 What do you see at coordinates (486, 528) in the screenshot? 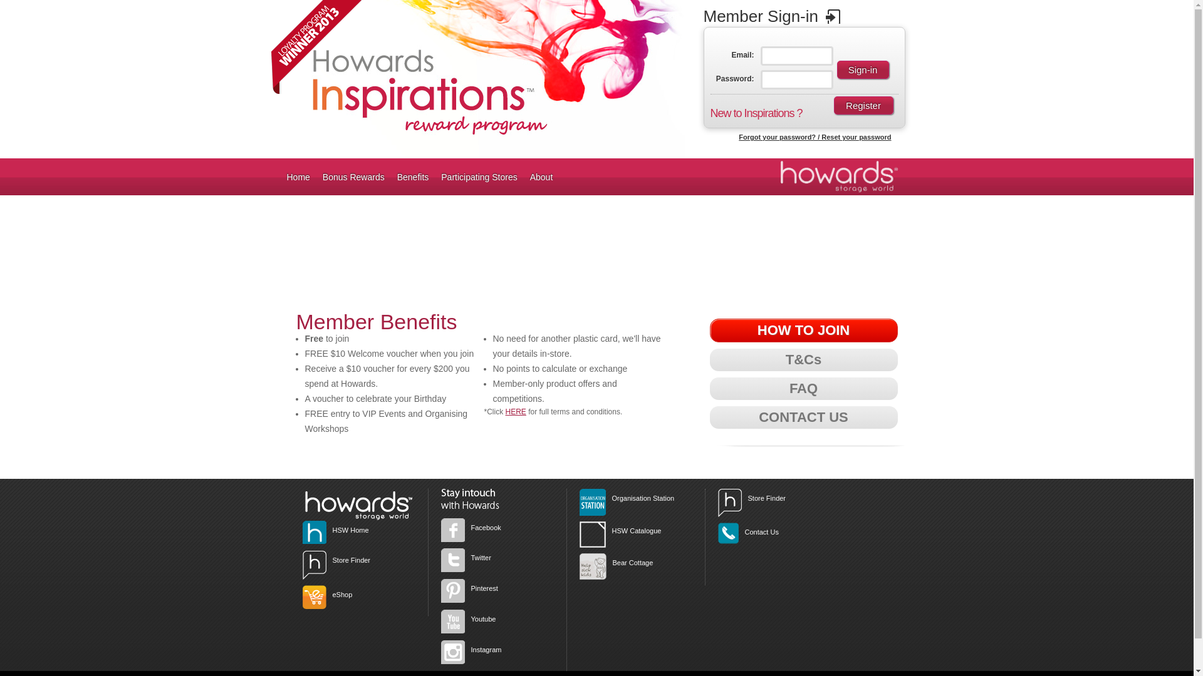
I see `Facebook` at bounding box center [486, 528].